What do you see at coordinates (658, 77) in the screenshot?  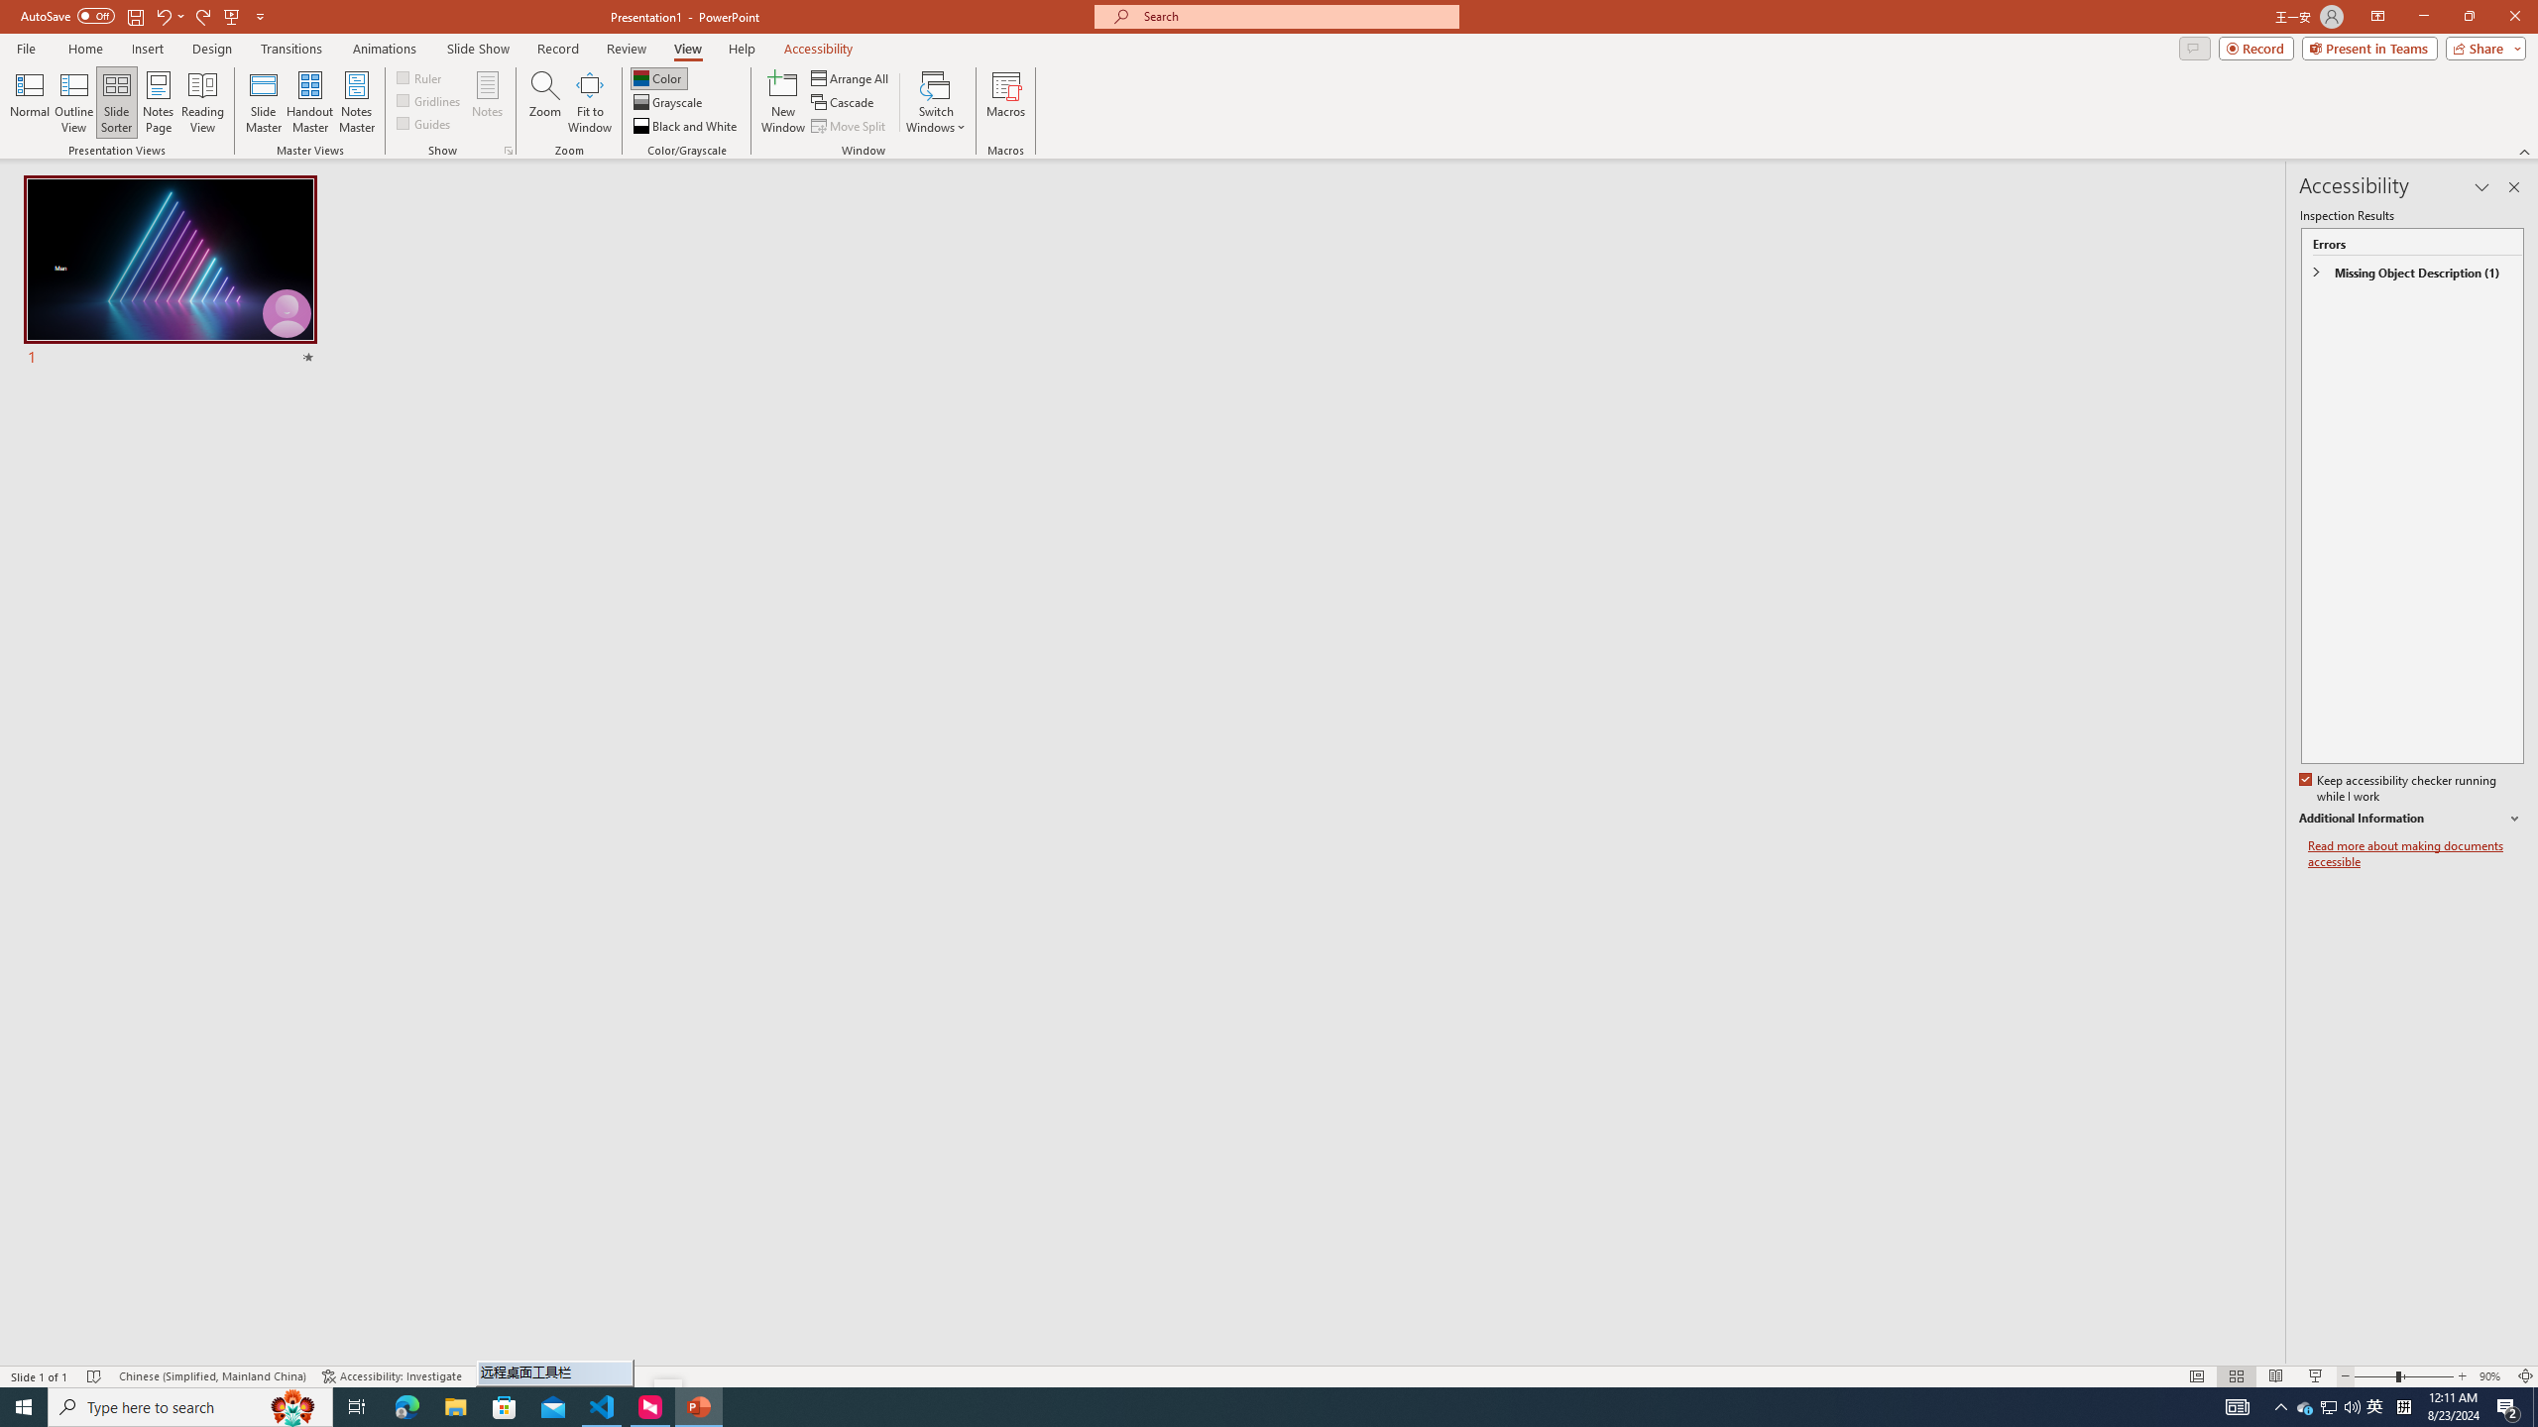 I see `Color` at bounding box center [658, 77].